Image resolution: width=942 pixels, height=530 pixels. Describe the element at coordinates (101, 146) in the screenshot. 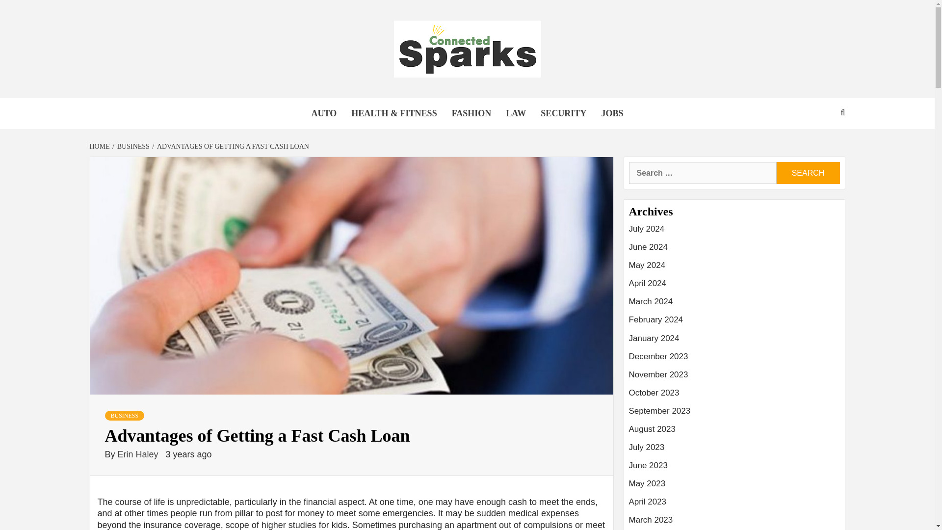

I see `HOME` at that location.